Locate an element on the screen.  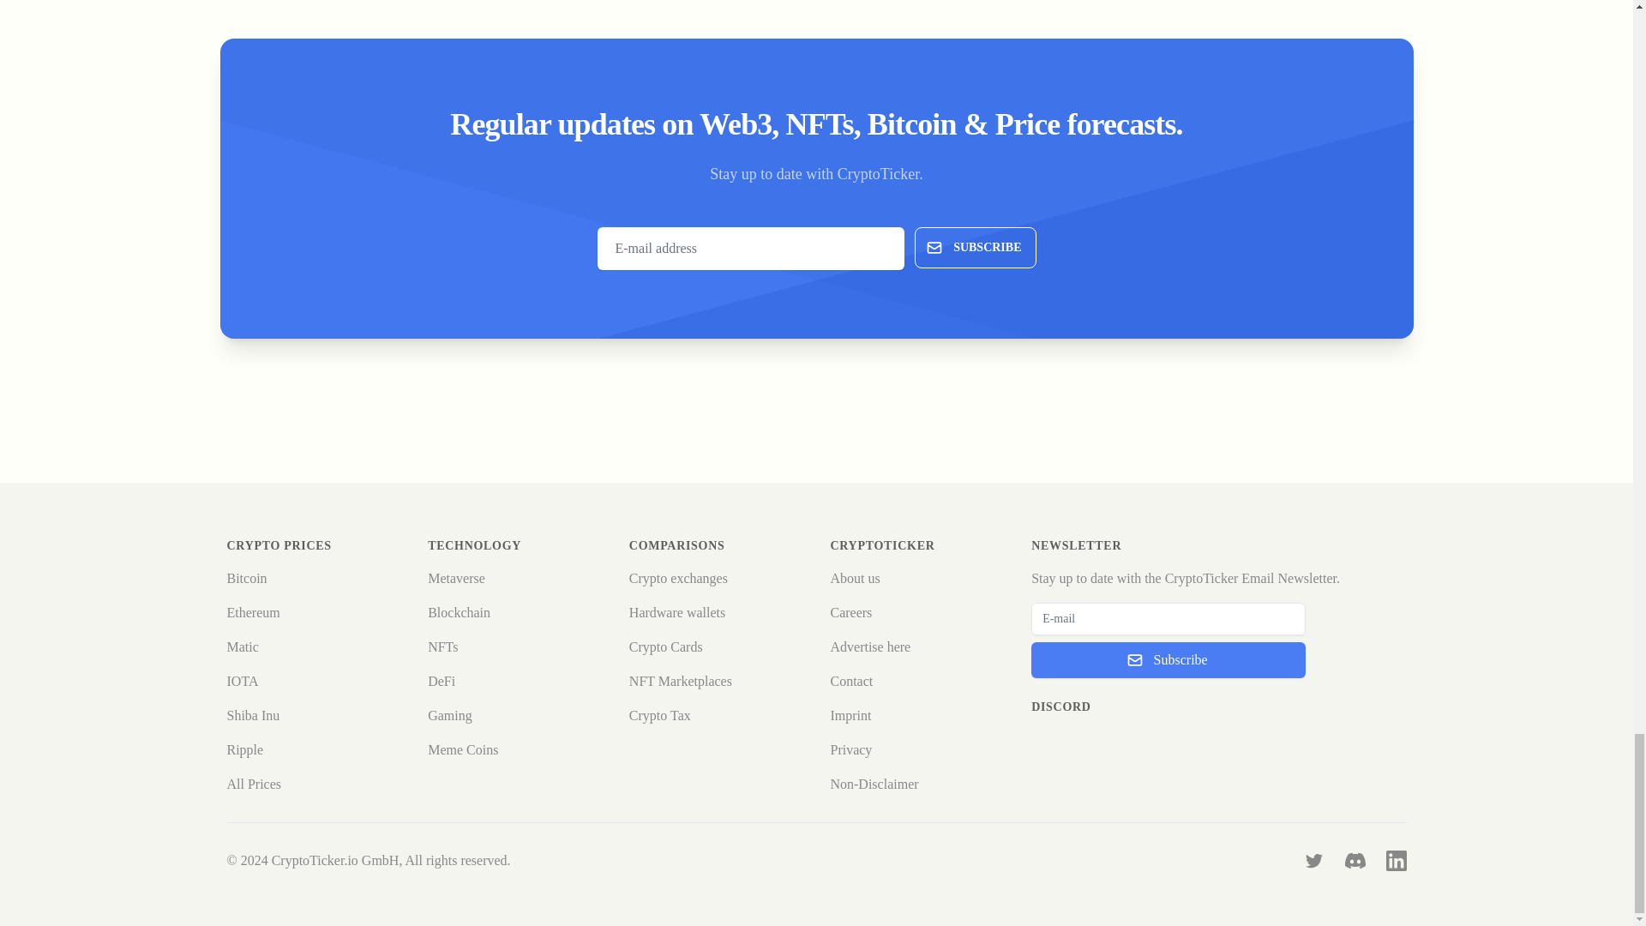
IOTA is located at coordinates (242, 681).